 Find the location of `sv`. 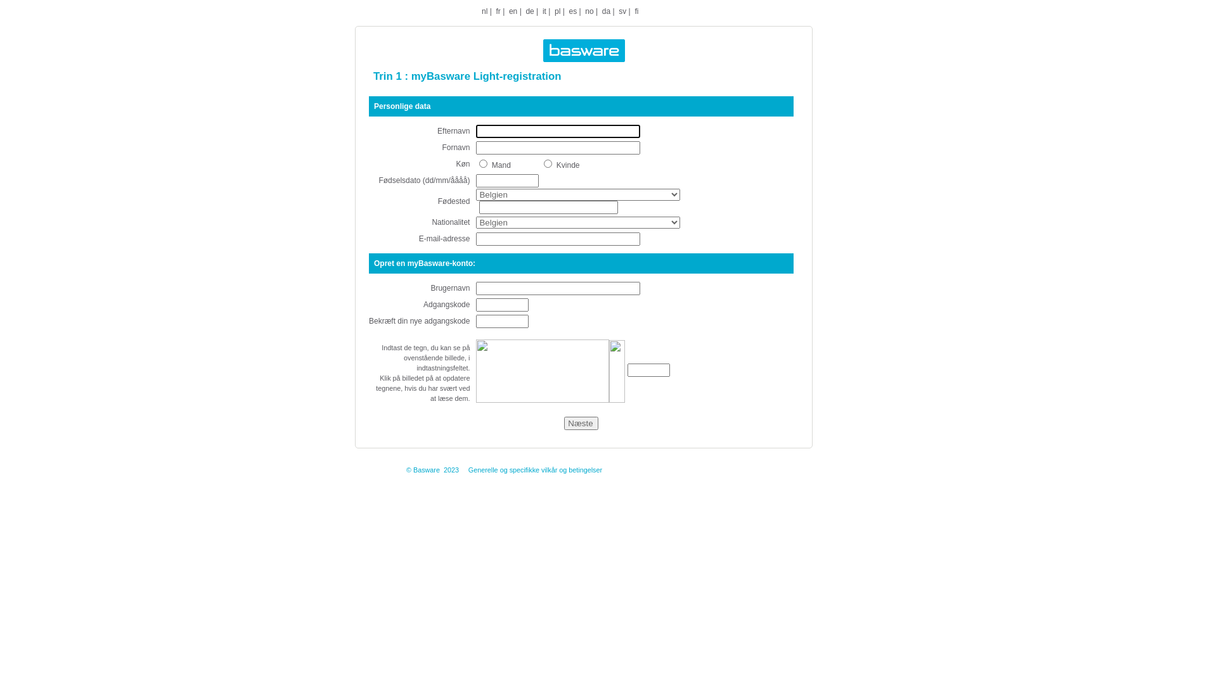

sv is located at coordinates (622, 11).